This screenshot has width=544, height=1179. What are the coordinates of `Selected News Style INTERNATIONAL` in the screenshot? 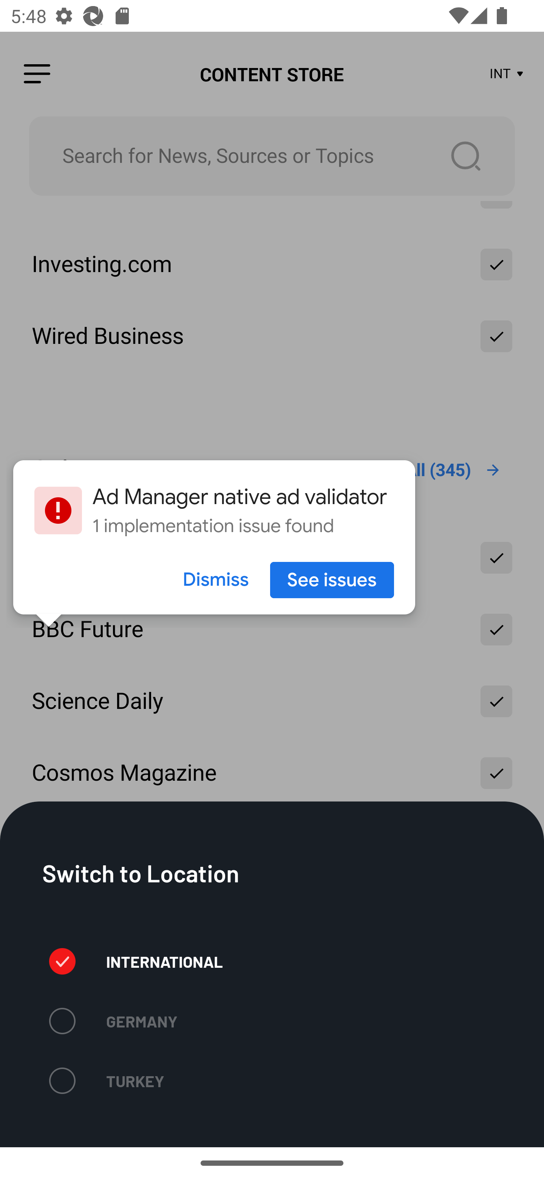 It's located at (136, 961).